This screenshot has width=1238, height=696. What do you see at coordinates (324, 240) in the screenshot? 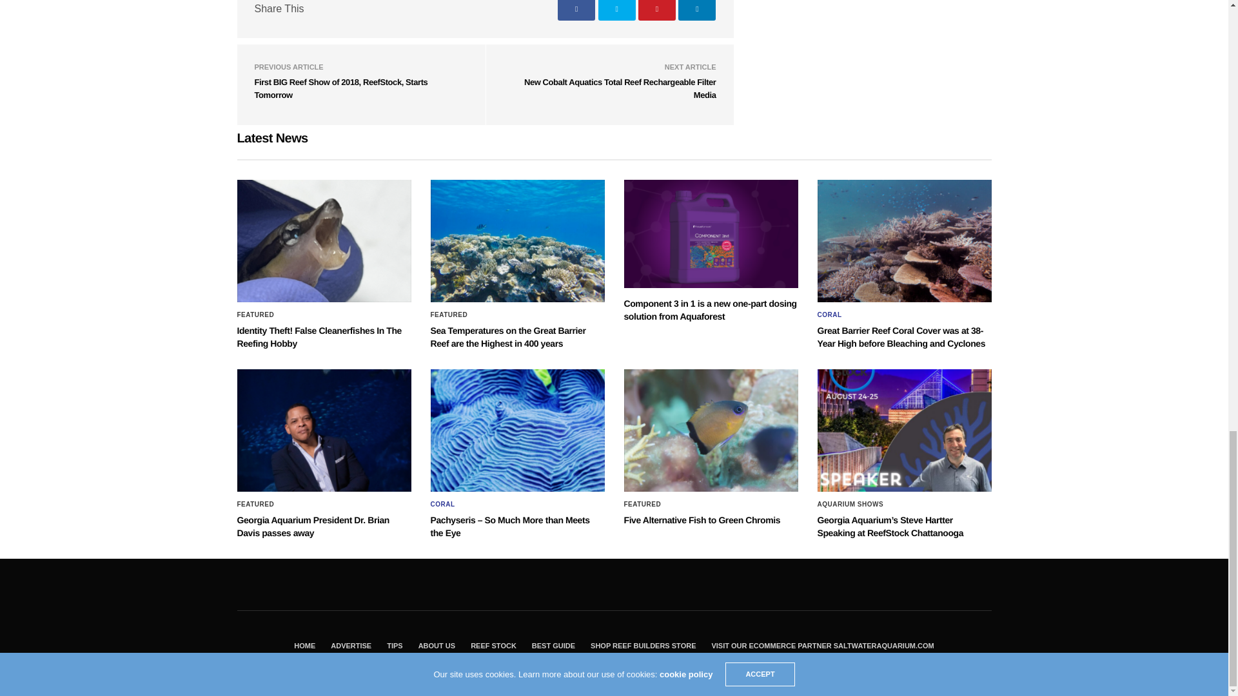
I see `Identity Theft! False Cleanerfishes In The Reefing Hobby` at bounding box center [324, 240].